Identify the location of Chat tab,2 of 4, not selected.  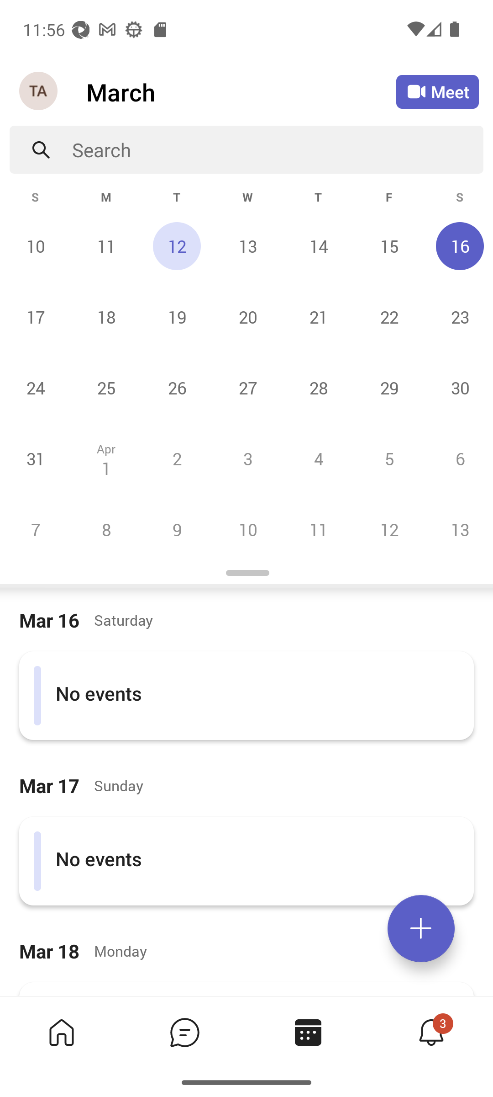
(184, 1032).